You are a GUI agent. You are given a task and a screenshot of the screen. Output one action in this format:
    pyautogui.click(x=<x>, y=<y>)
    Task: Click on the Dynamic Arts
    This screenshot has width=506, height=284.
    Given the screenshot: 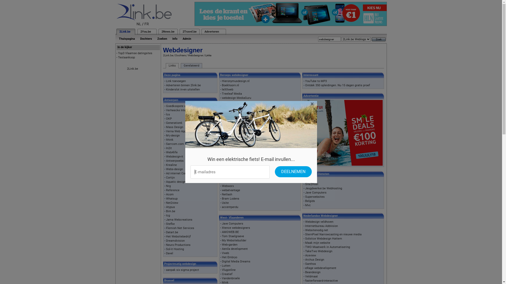 What is the action you would take?
    pyautogui.click(x=231, y=148)
    